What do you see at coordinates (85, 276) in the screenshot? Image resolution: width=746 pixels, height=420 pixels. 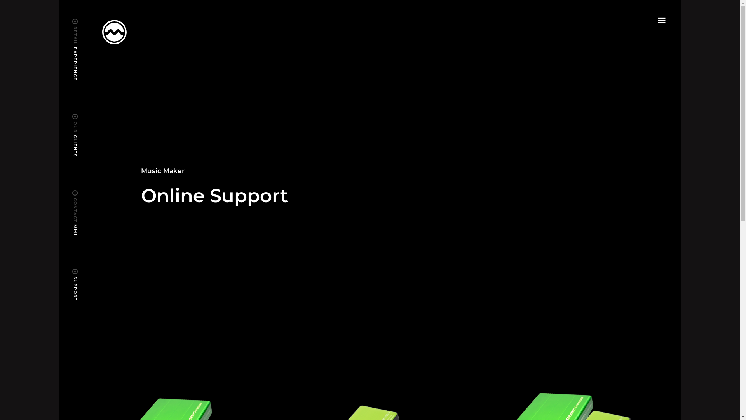 I see `SUPPORT` at bounding box center [85, 276].